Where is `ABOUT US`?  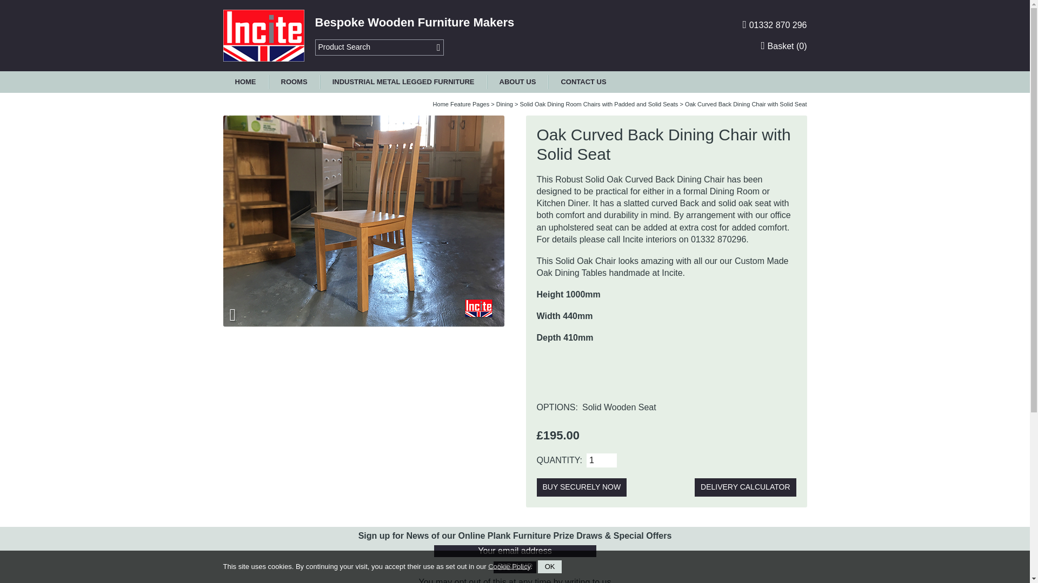
ABOUT US is located at coordinates (518, 82).